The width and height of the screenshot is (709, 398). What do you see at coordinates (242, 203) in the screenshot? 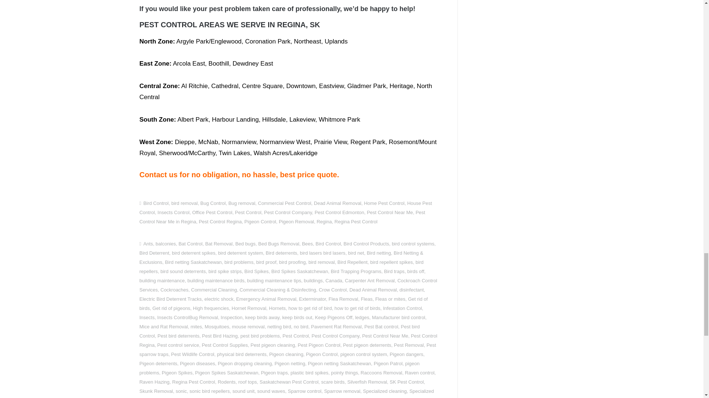
I see `Bug removal` at bounding box center [242, 203].